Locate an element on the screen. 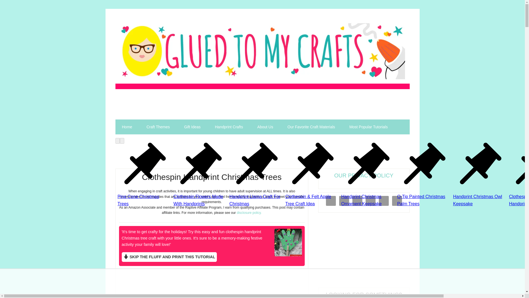  Handprint Crafts is located at coordinates (229, 127).